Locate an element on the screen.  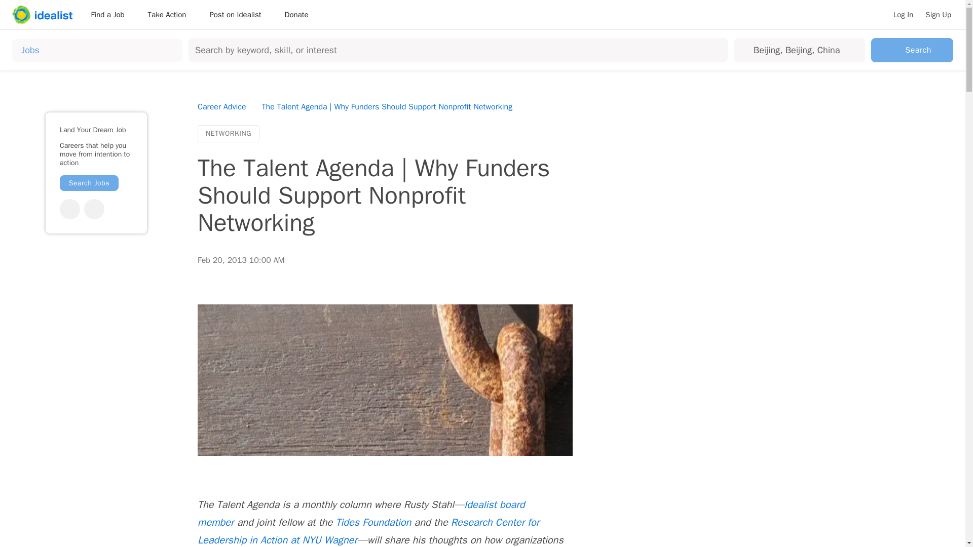
Take Action is located at coordinates (170, 14).